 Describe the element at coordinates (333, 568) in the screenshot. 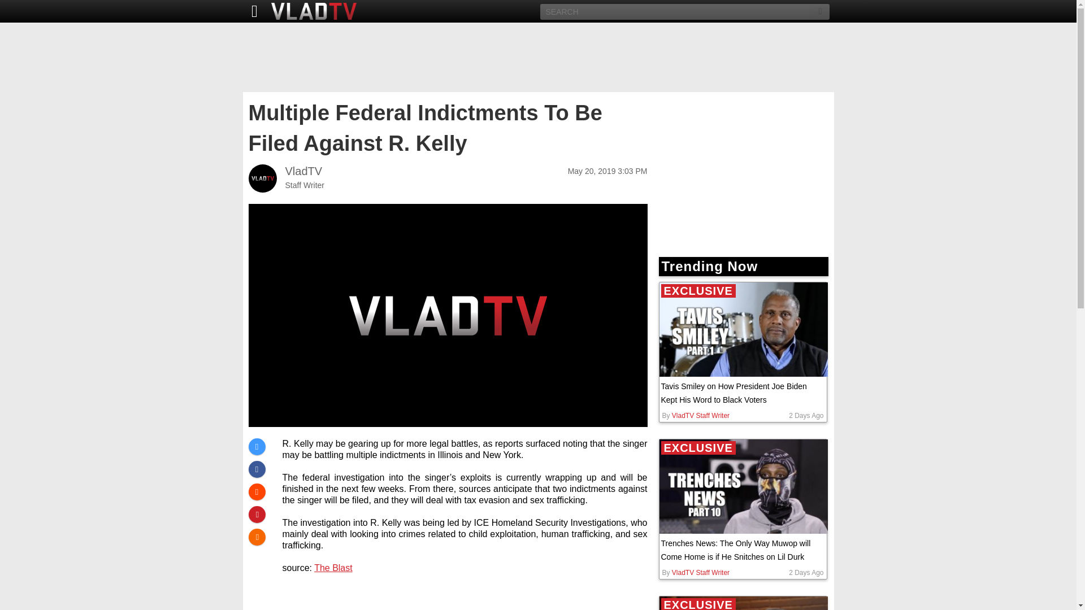

I see `The Blast` at that location.